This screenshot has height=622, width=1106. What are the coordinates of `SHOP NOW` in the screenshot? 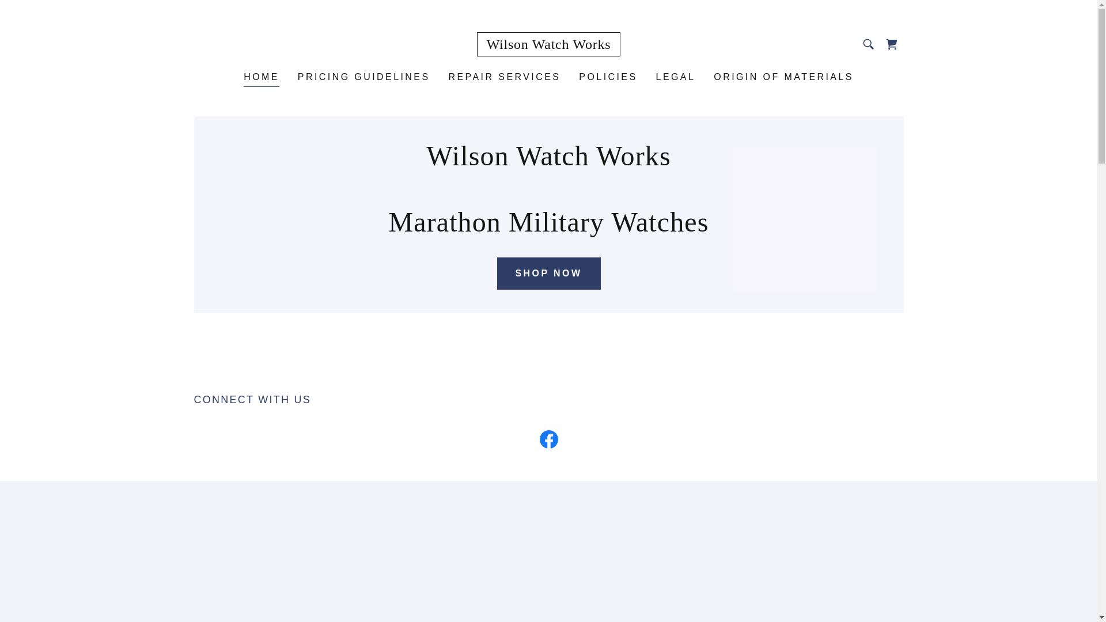 It's located at (548, 274).